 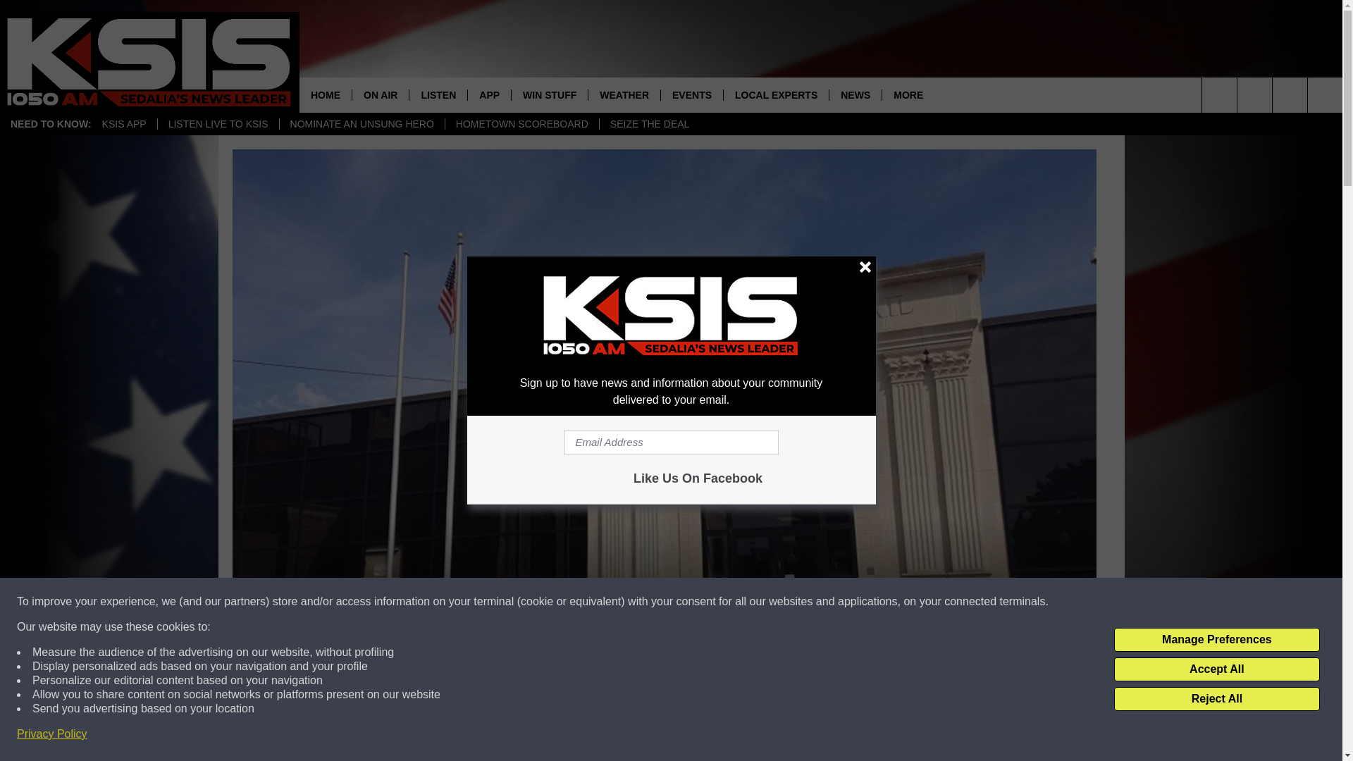 What do you see at coordinates (481, 736) in the screenshot?
I see `Share on Facebook` at bounding box center [481, 736].